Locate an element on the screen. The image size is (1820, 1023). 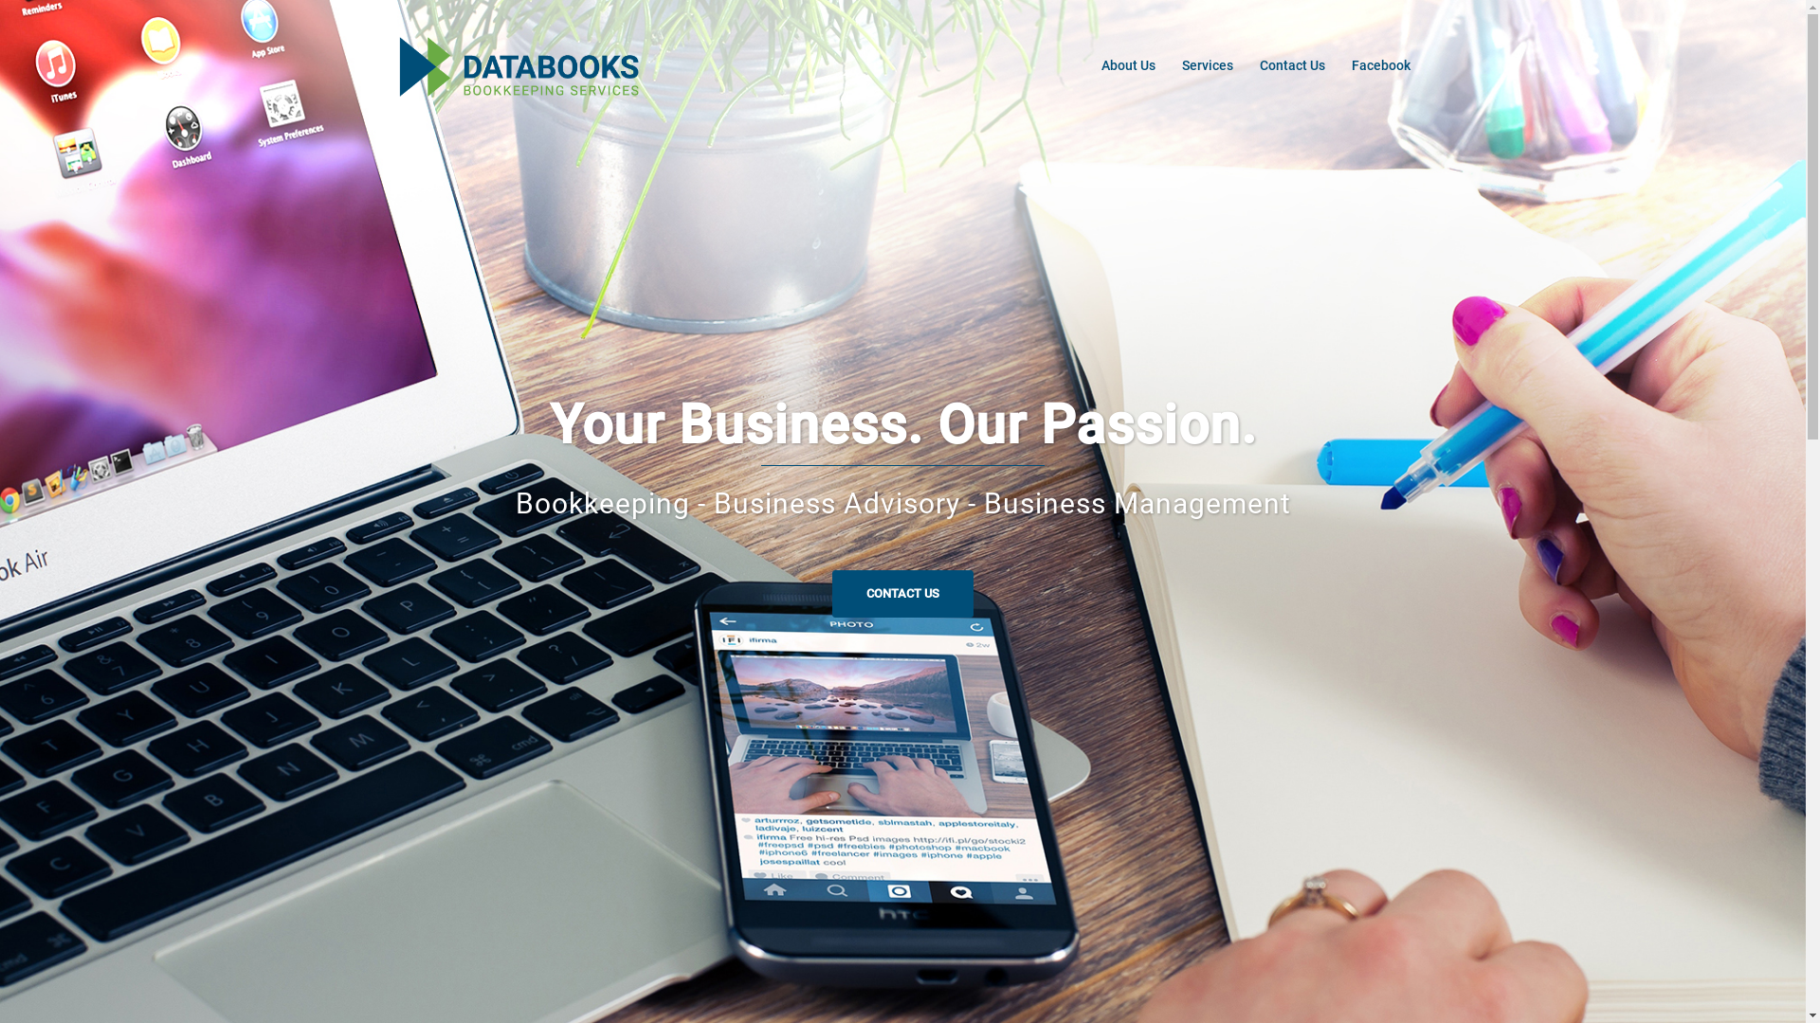
Services is located at coordinates (1208, 66).